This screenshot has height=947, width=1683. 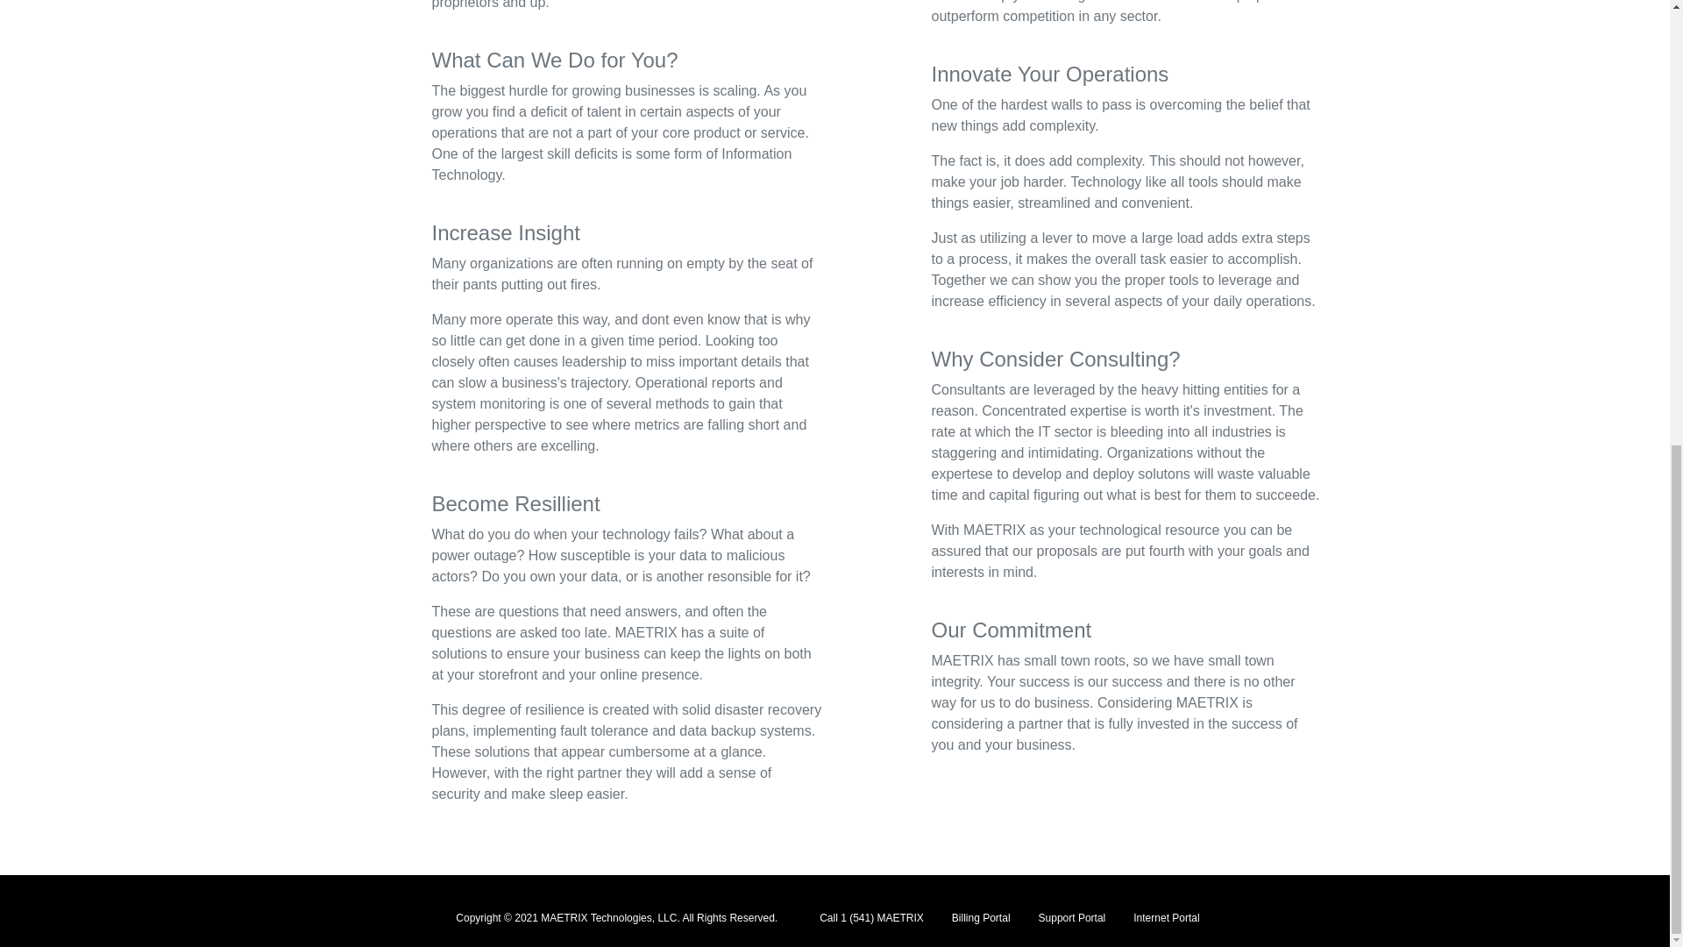 I want to click on Billing Portal, so click(x=982, y=917).